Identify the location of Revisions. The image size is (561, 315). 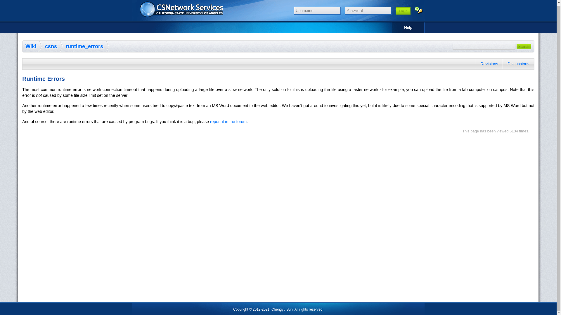
(489, 64).